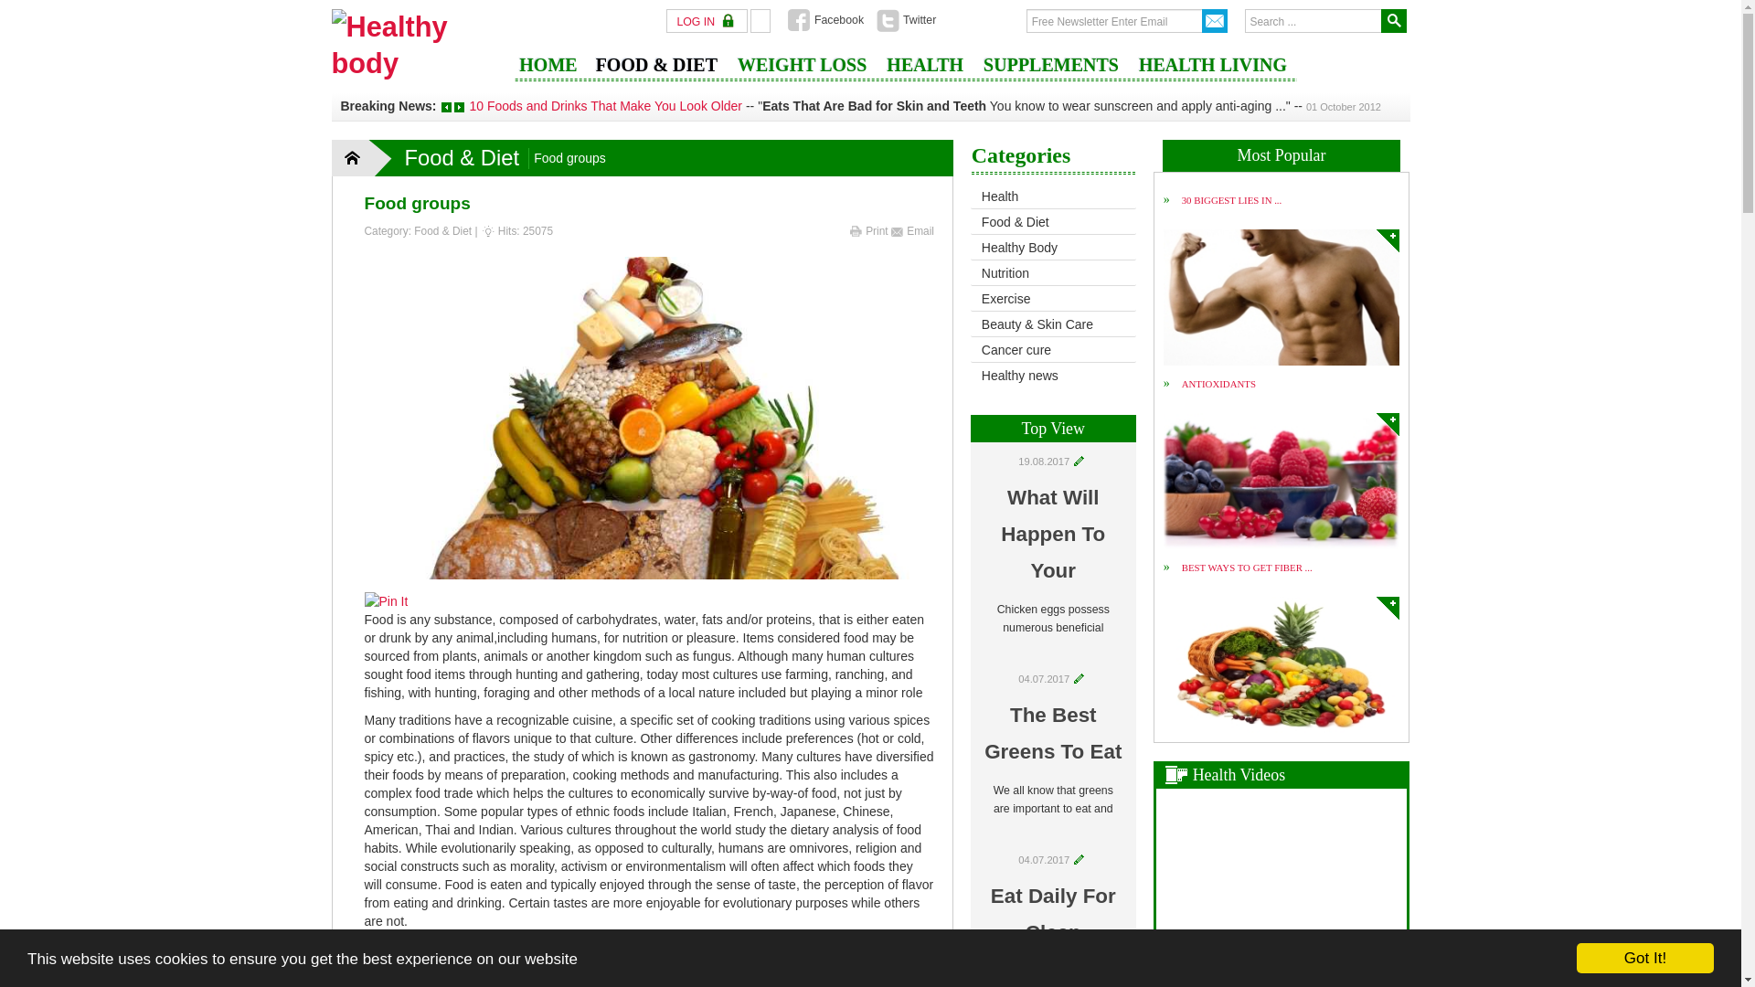 This screenshot has width=1755, height=987. What do you see at coordinates (1051, 71) in the screenshot?
I see `SUPPLEMENTS` at bounding box center [1051, 71].